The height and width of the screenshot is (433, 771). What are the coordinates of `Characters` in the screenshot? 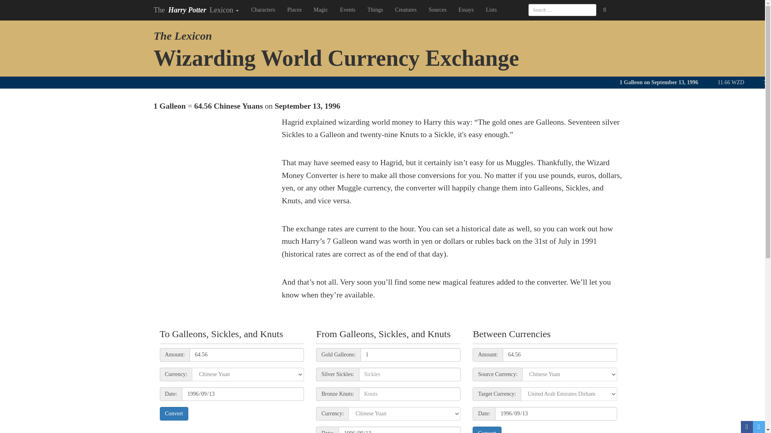 It's located at (263, 10).